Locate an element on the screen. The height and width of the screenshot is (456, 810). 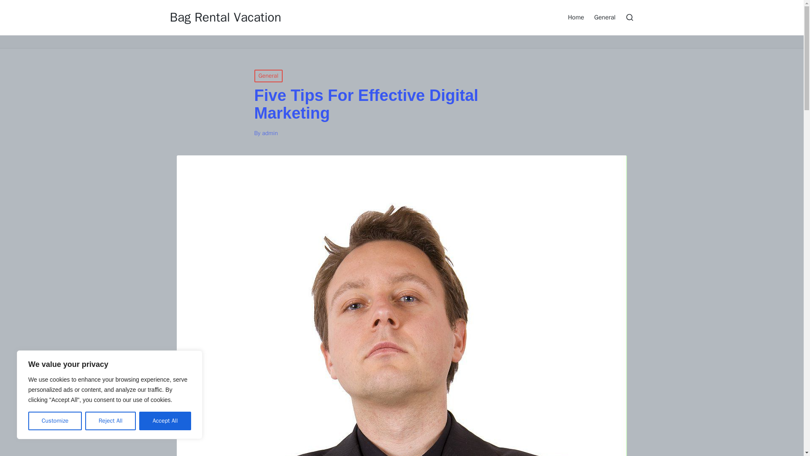
admin is located at coordinates (270, 133).